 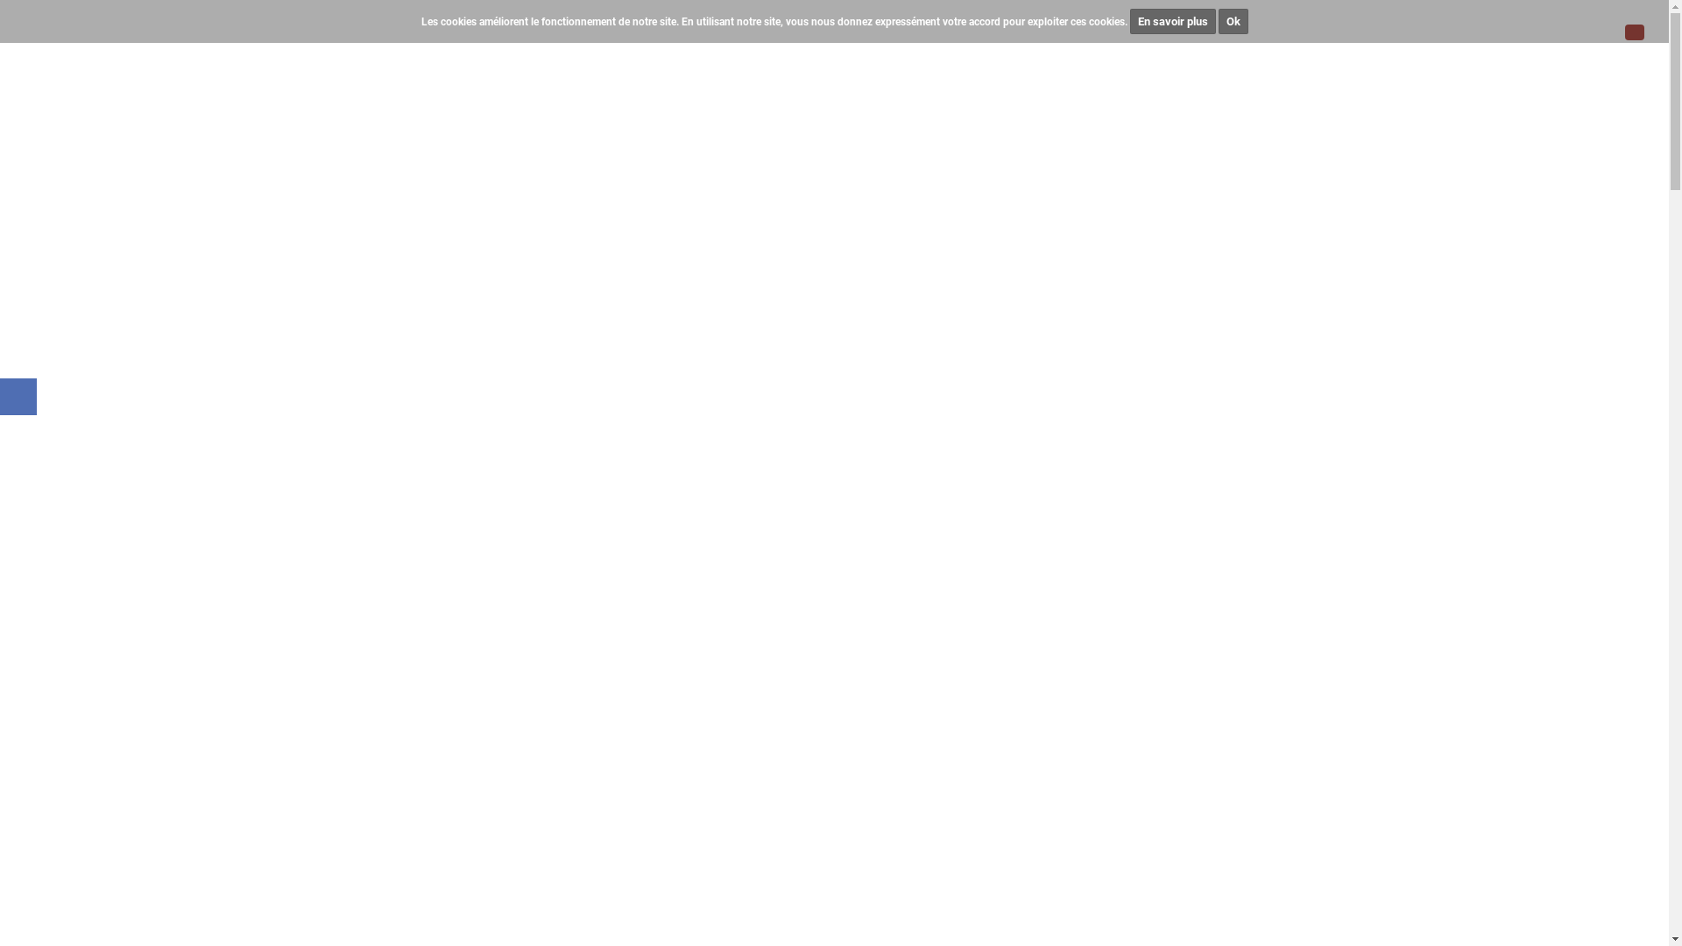 I want to click on Ok, so click(x=1233, y=21).